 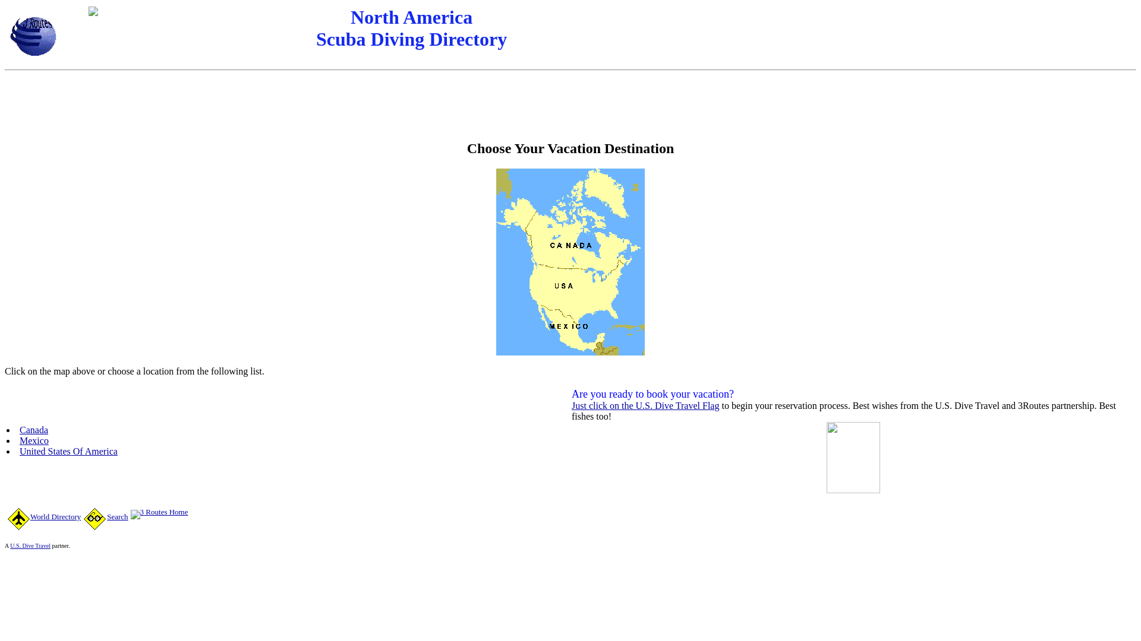 I want to click on United States Of America, so click(x=69, y=451).